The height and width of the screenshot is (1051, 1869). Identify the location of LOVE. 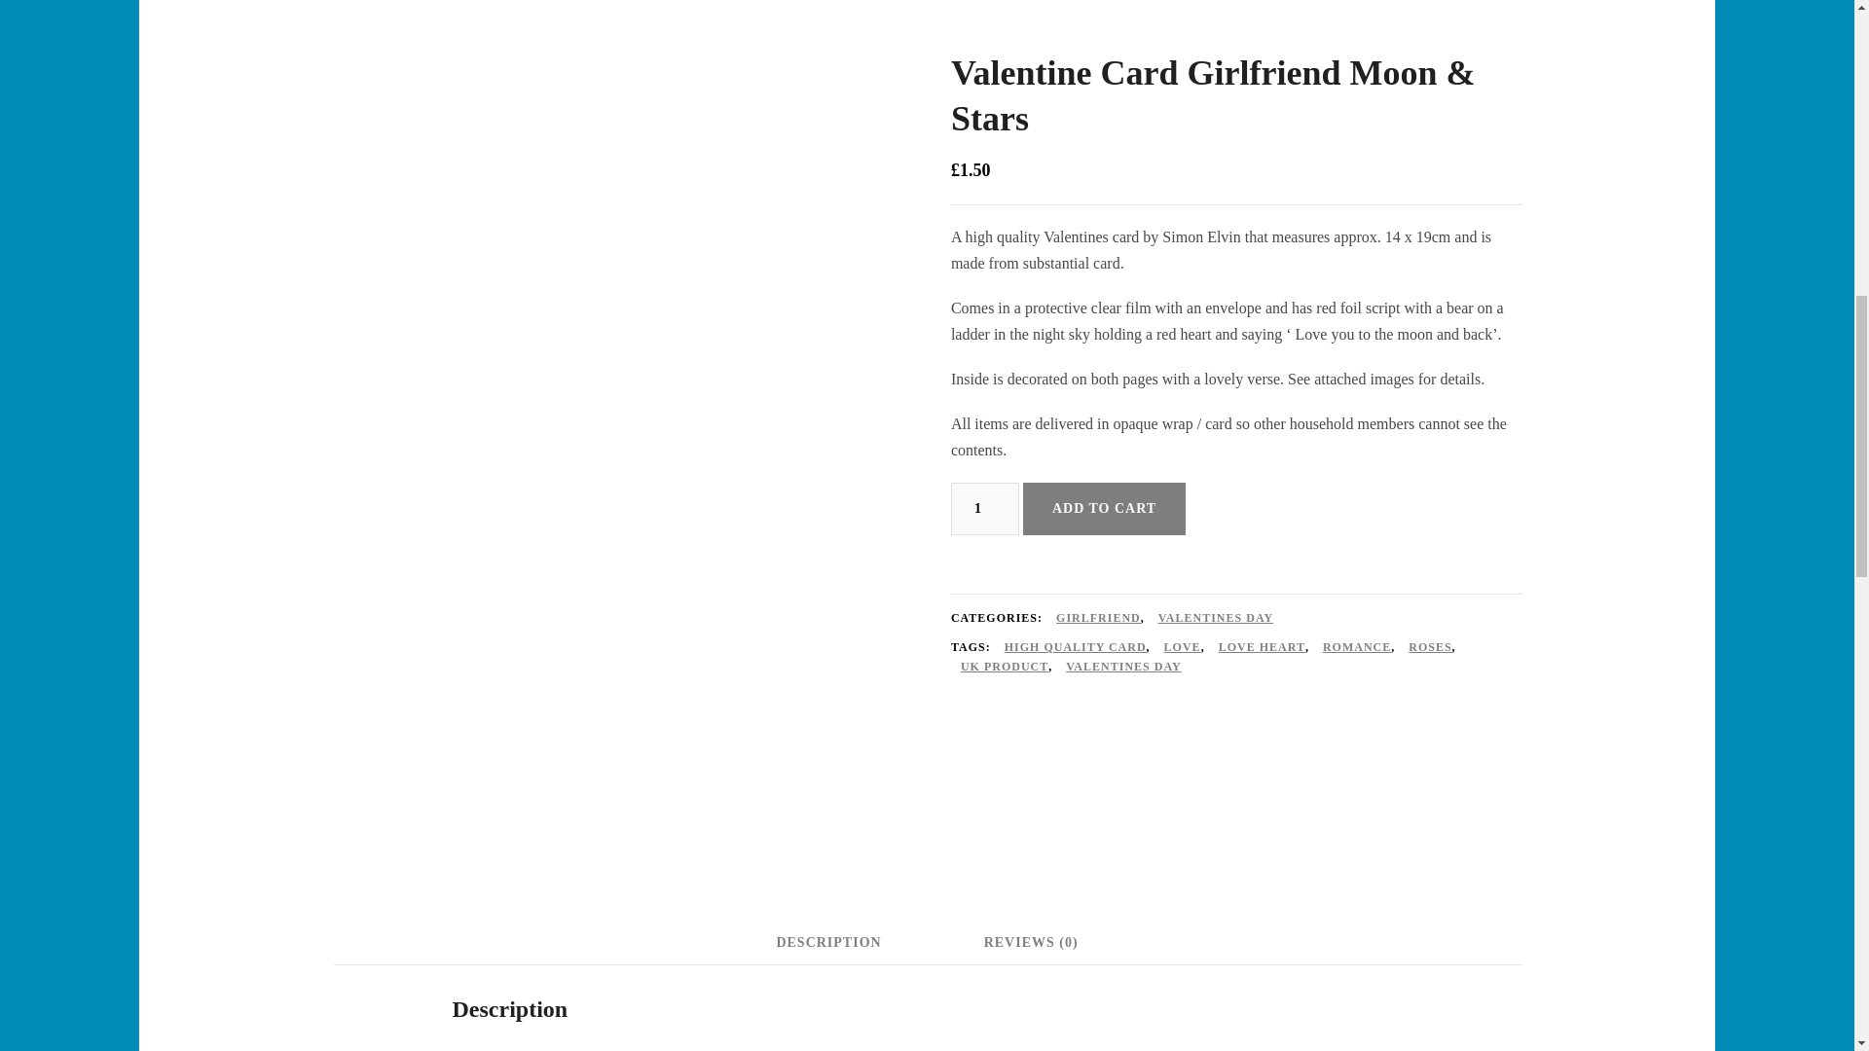
(1183, 648).